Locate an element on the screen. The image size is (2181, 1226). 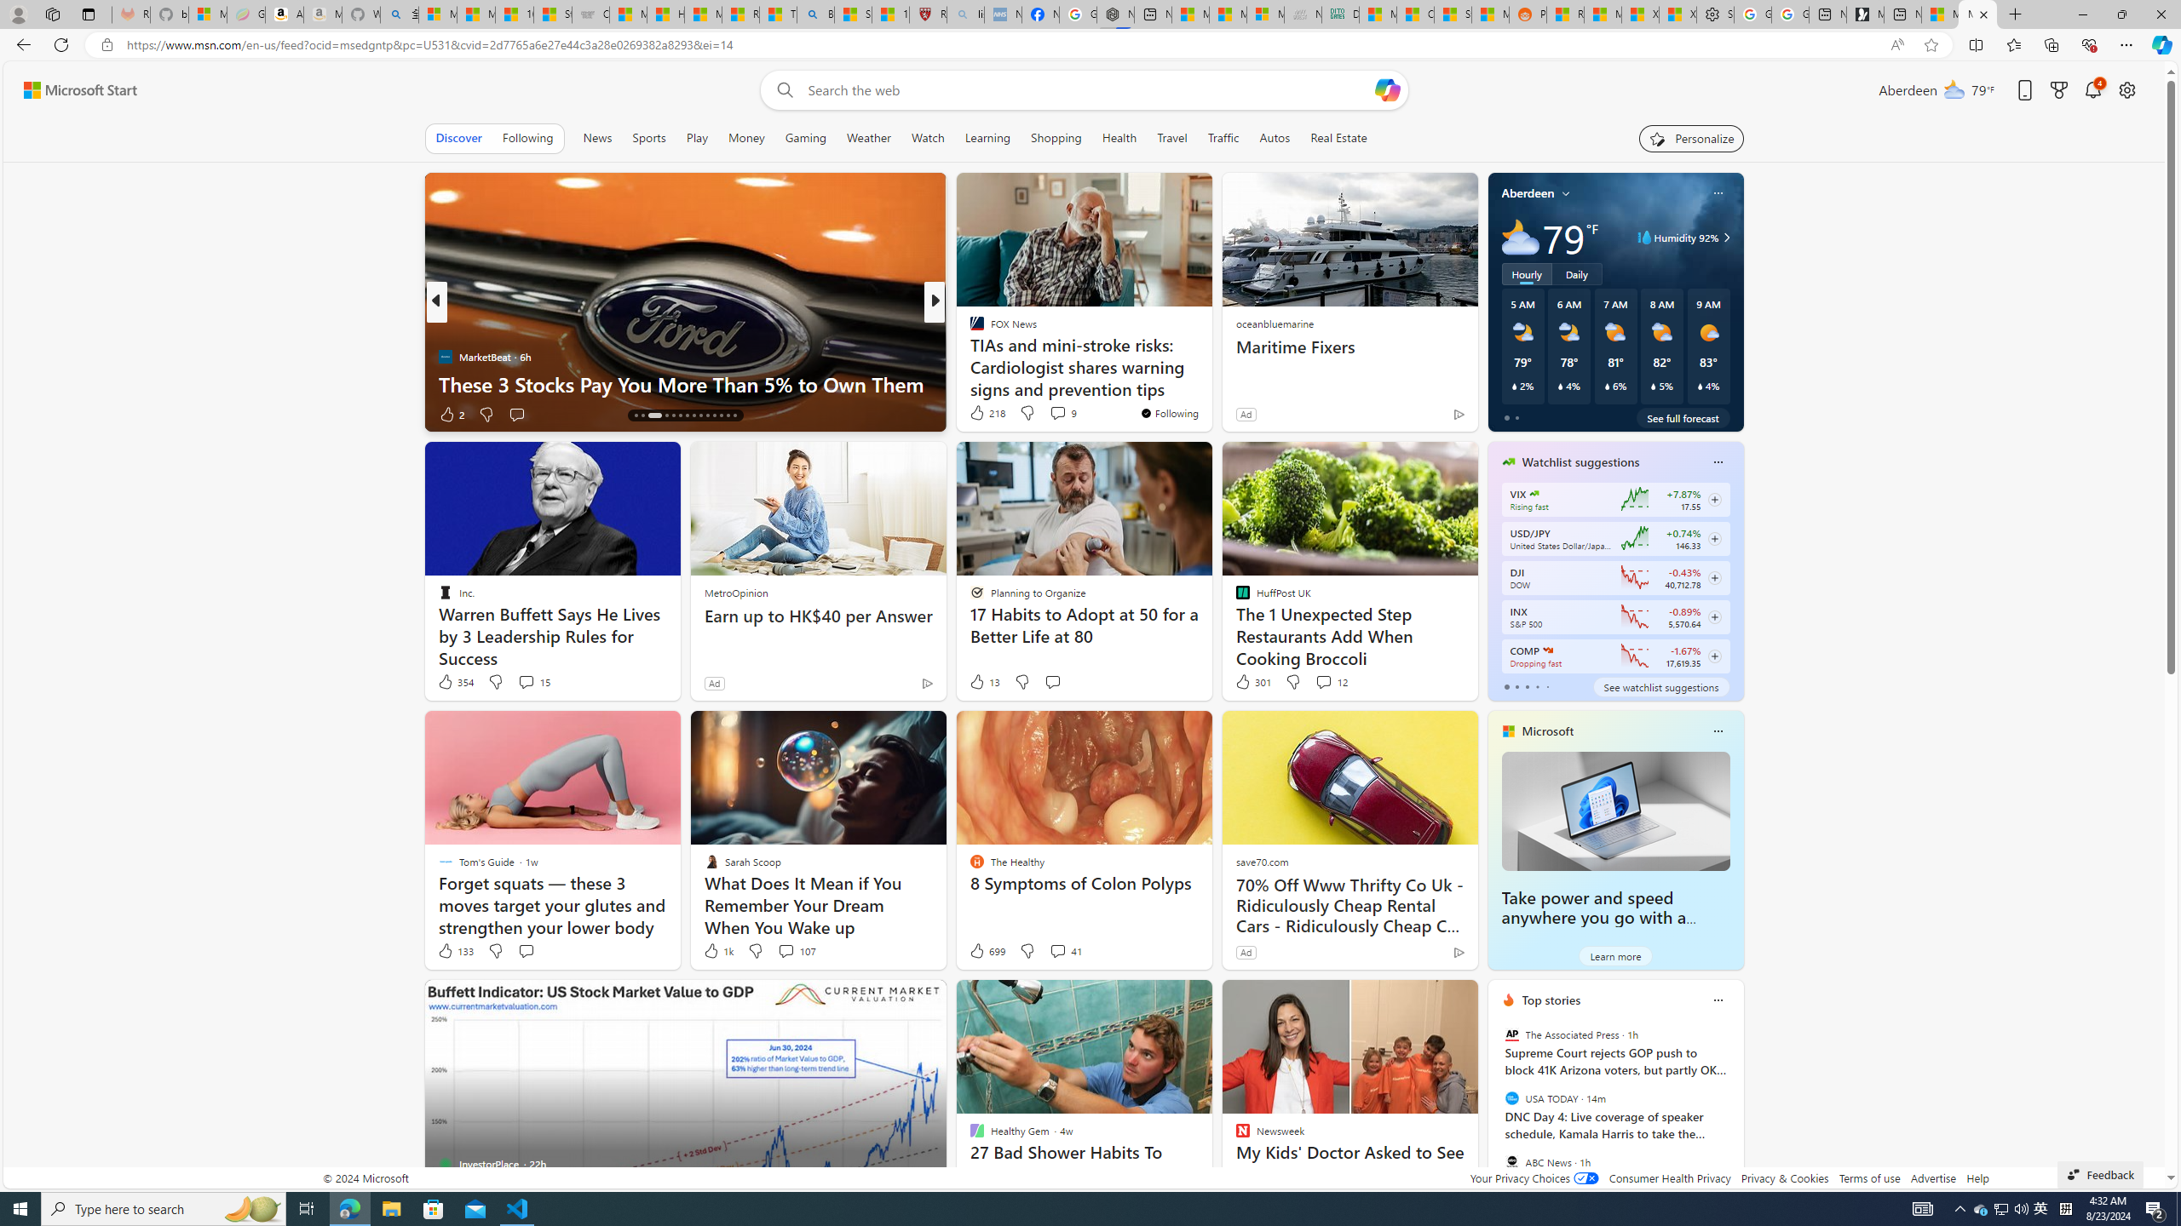
Daily is located at coordinates (1576, 274).